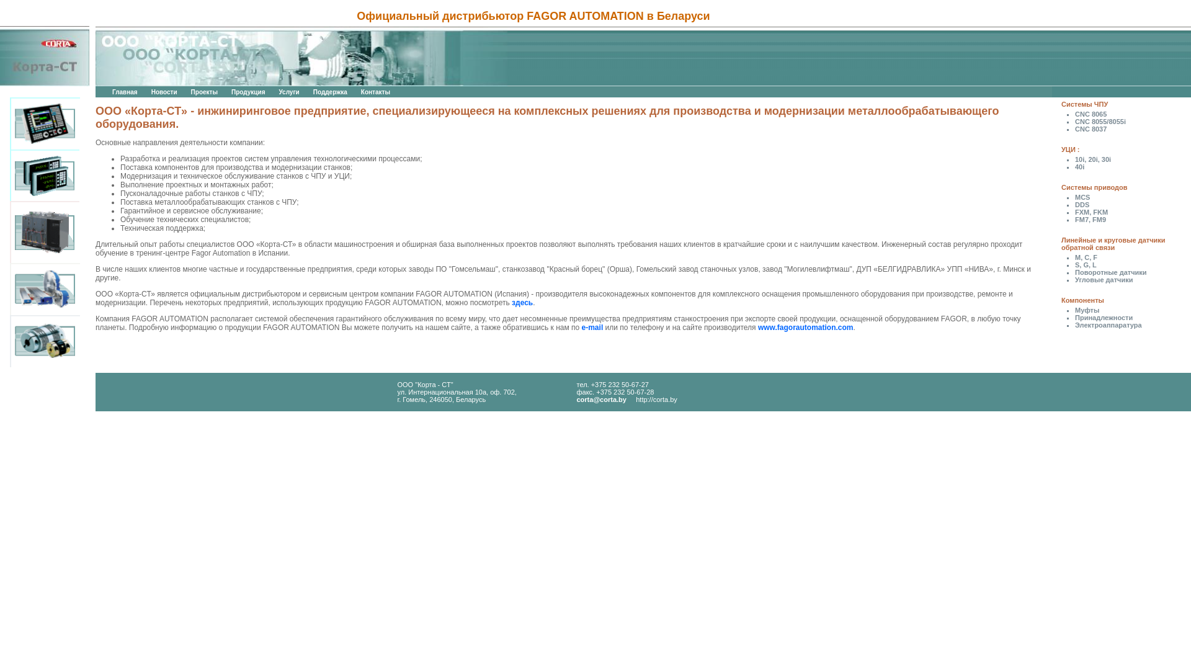 The height and width of the screenshot is (670, 1191). Describe the element at coordinates (1100, 122) in the screenshot. I see `CNC 8055/8055i` at that location.